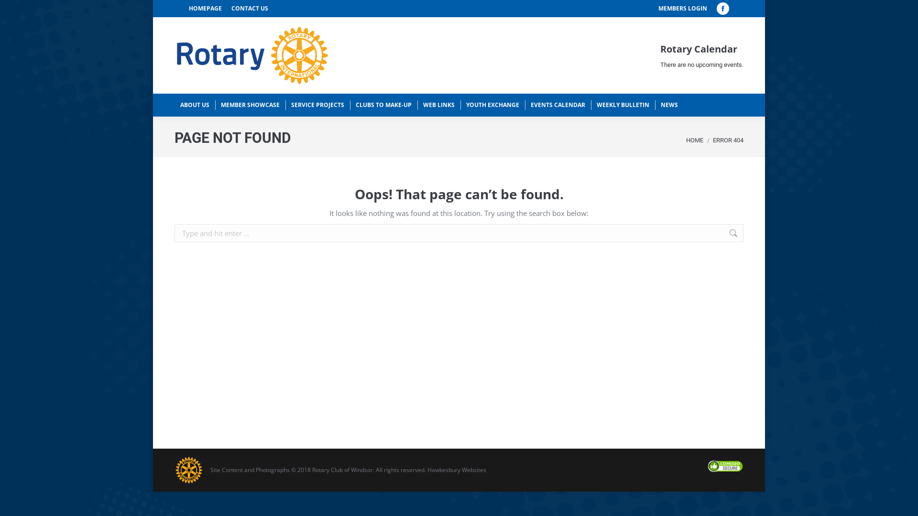 The height and width of the screenshot is (516, 918). Describe the element at coordinates (669, 105) in the screenshot. I see `NEWS` at that location.